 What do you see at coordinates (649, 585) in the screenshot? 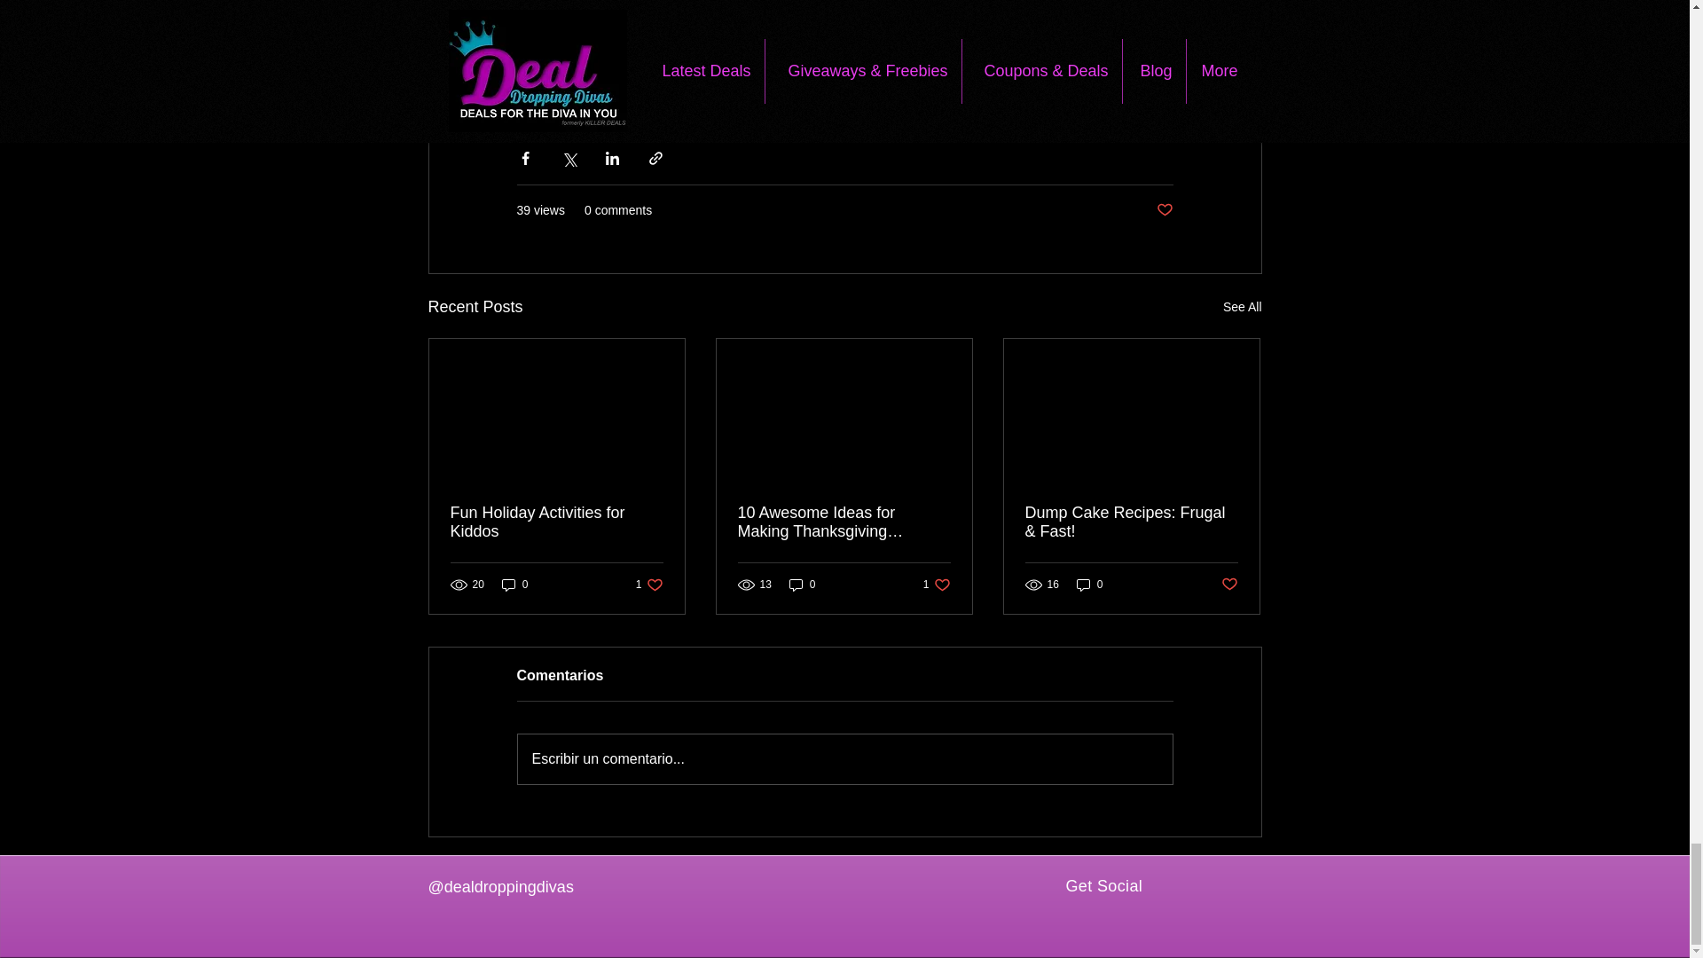
I see `See All` at bounding box center [649, 585].